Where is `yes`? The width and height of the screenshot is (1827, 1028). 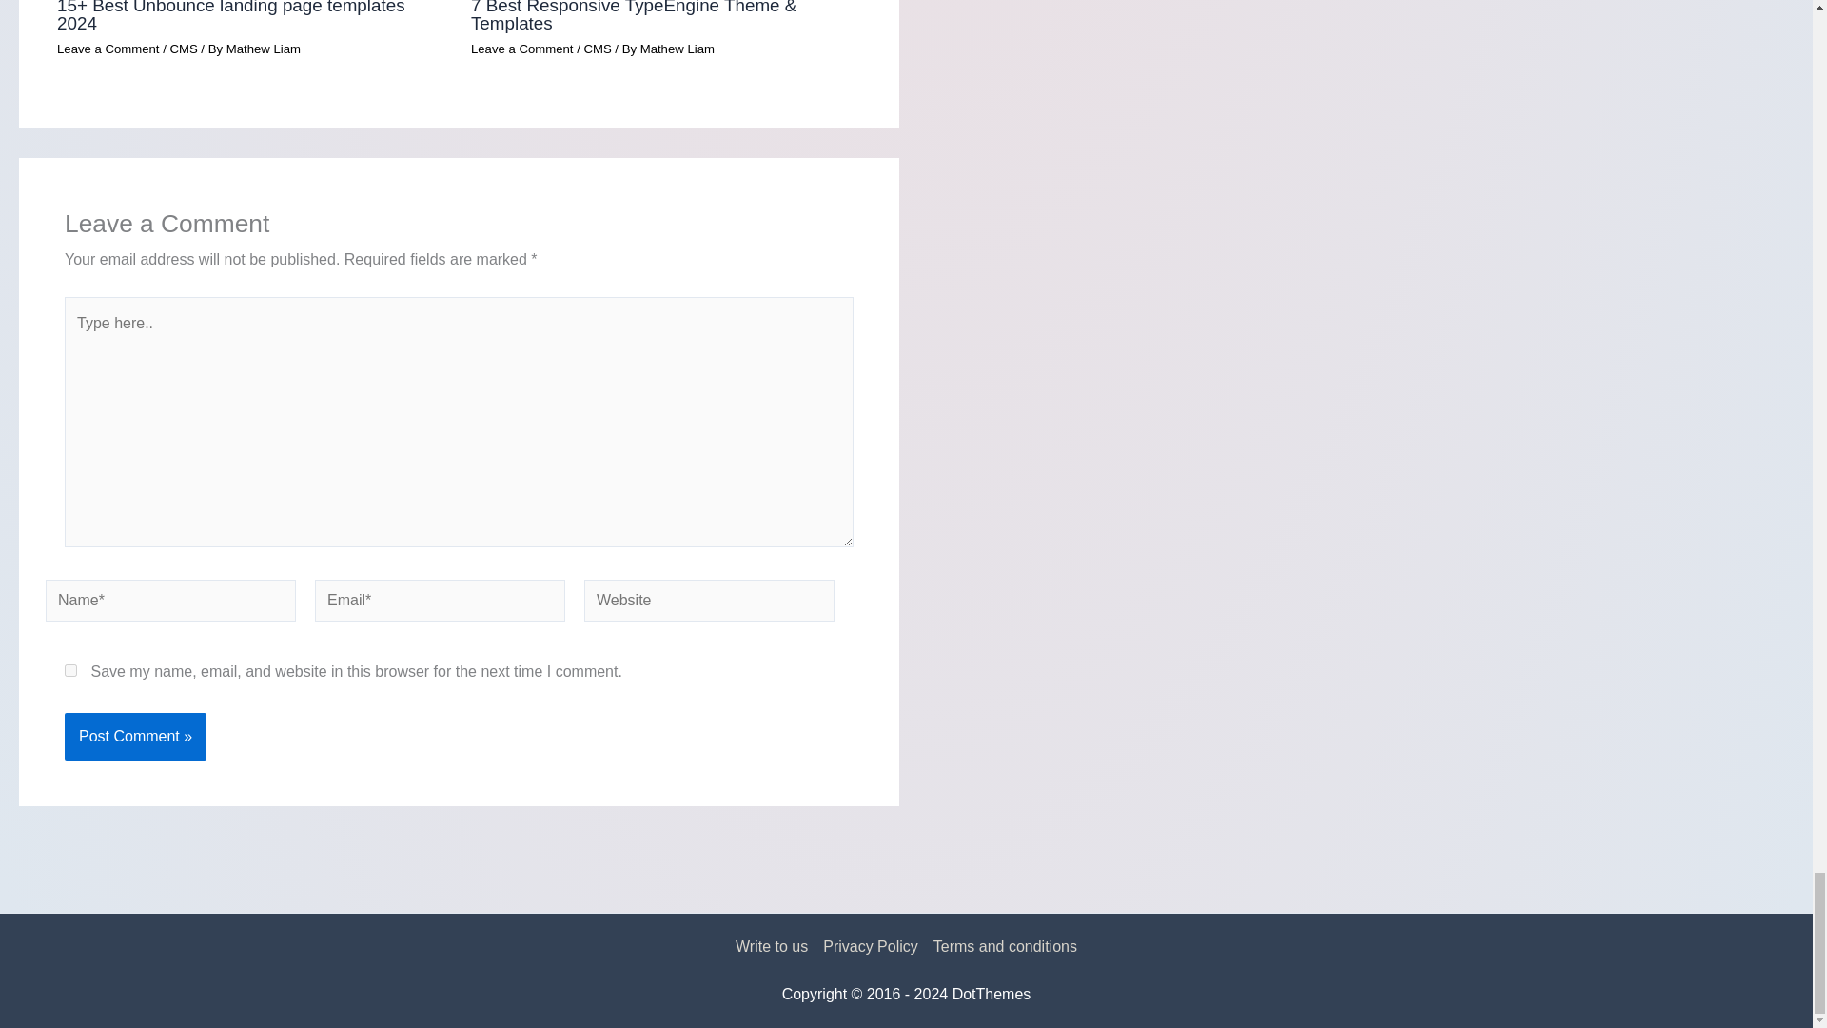 yes is located at coordinates (70, 670).